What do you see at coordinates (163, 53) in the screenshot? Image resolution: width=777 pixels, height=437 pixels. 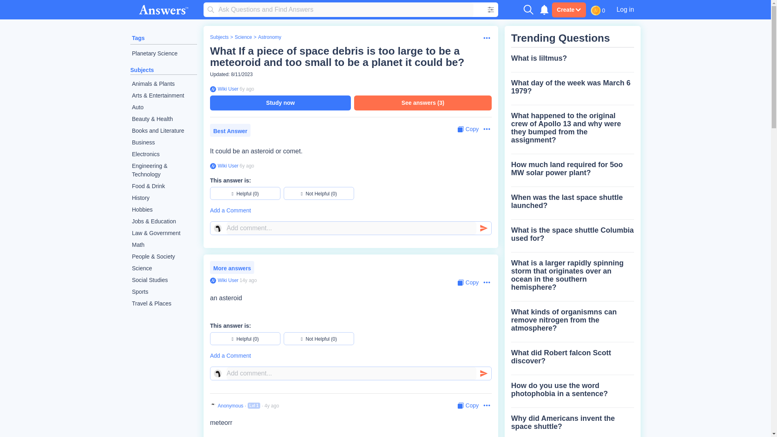 I see `Planetary Science` at bounding box center [163, 53].